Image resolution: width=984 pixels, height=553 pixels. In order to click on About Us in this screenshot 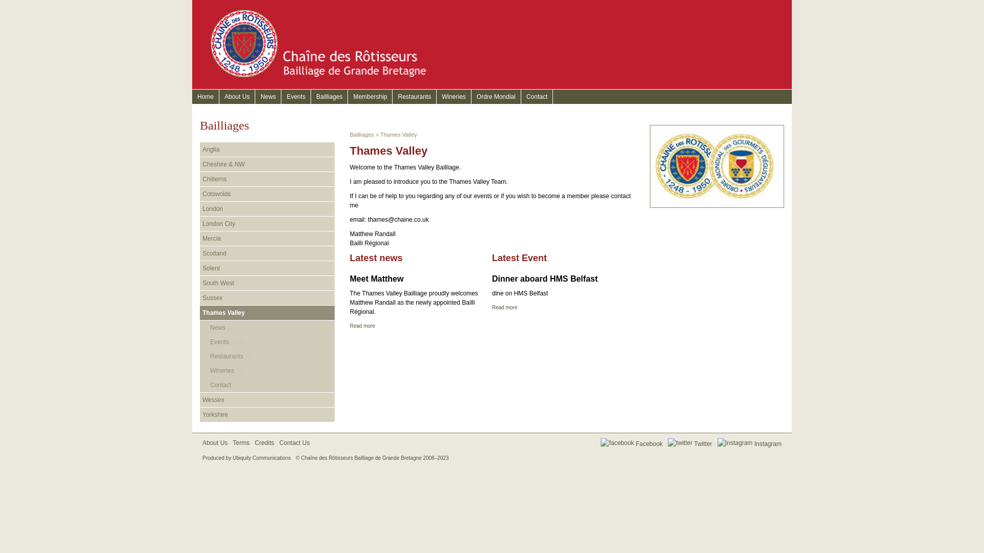, I will do `click(237, 96)`.